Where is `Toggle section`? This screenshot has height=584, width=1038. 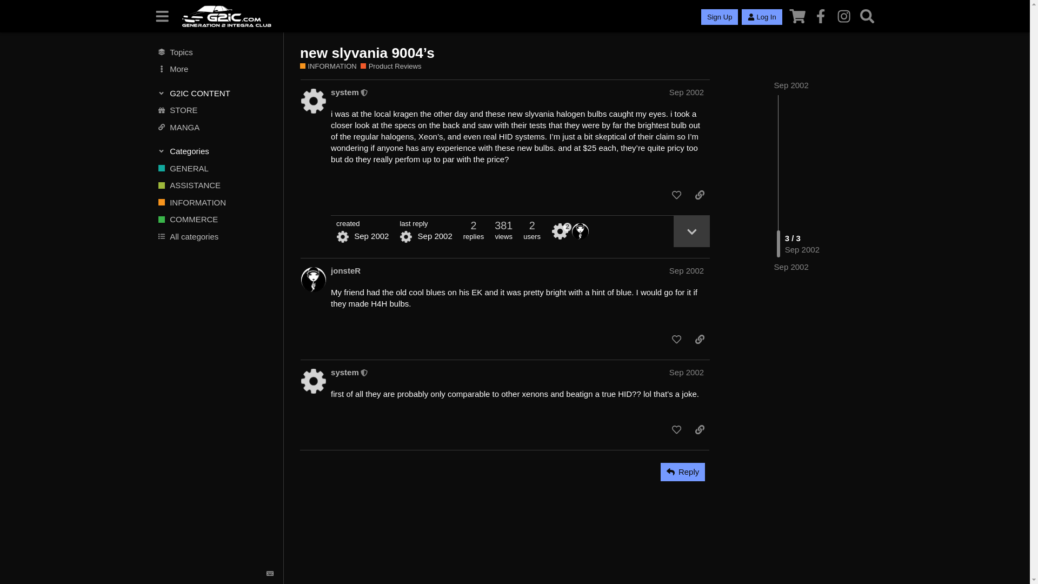 Toggle section is located at coordinates (215, 151).